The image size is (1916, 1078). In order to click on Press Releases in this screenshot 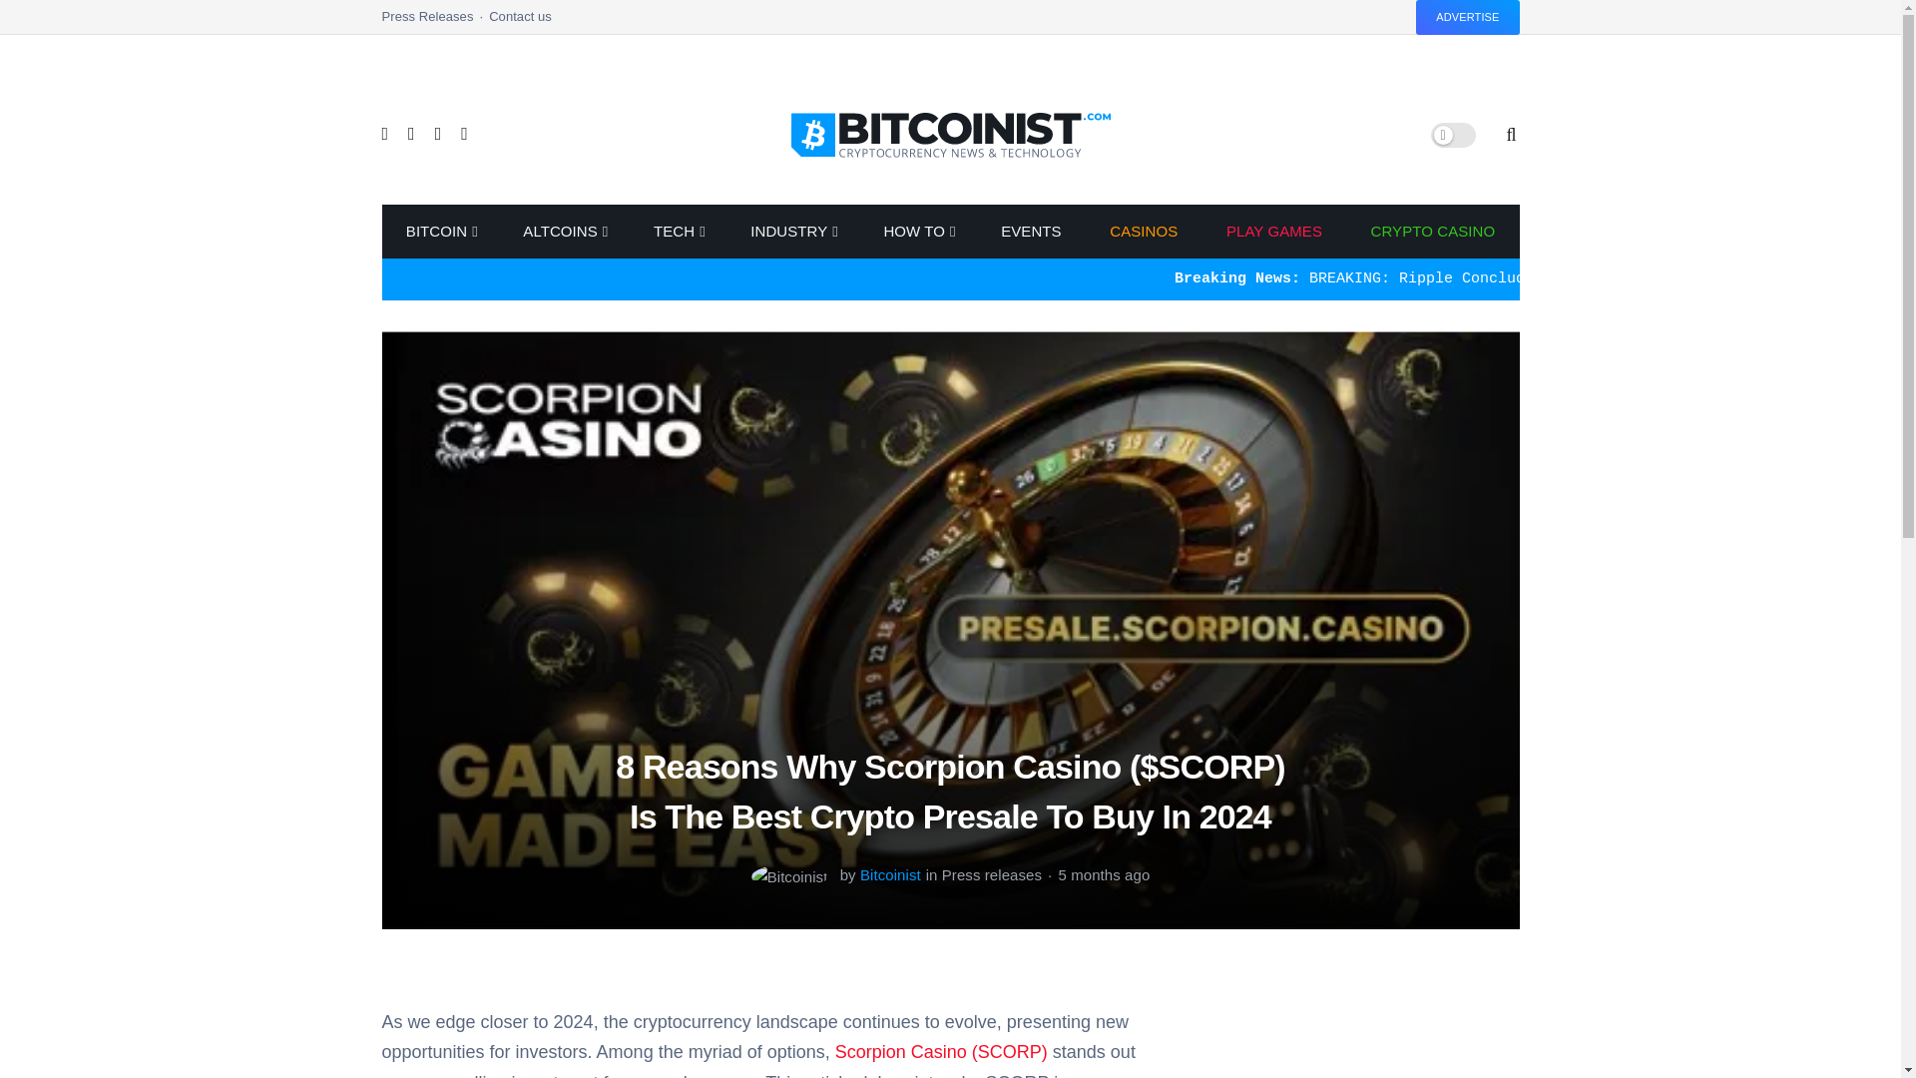, I will do `click(435, 22)`.